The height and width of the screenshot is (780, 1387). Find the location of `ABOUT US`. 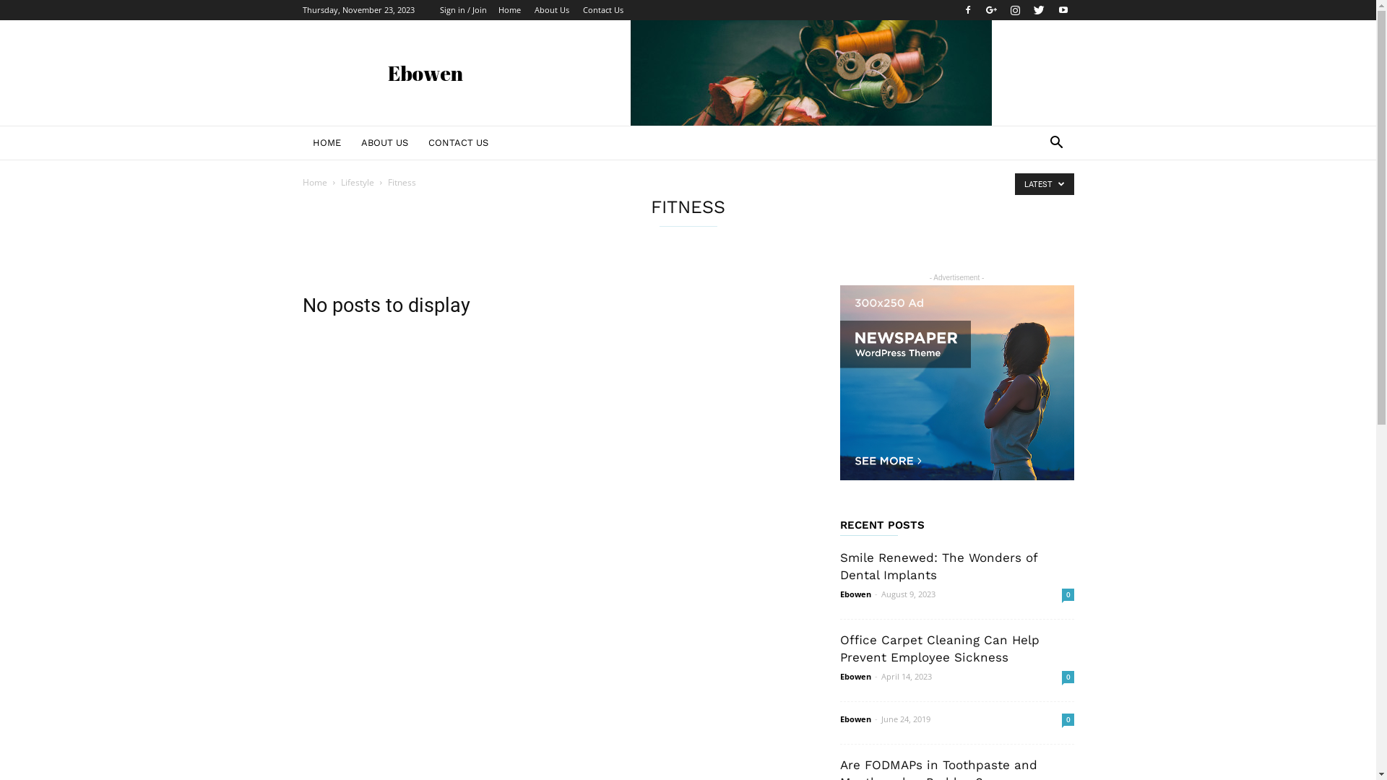

ABOUT US is located at coordinates (384, 143).